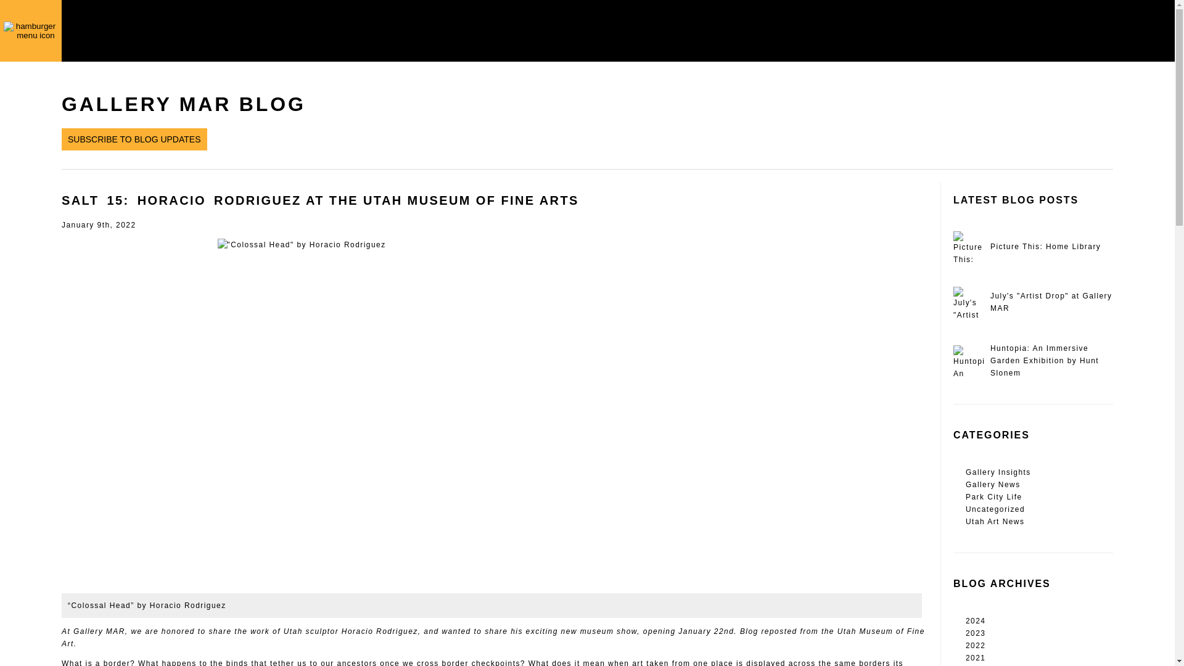  I want to click on SUBSCRIBE TO BLOG UPDATES, so click(134, 140).